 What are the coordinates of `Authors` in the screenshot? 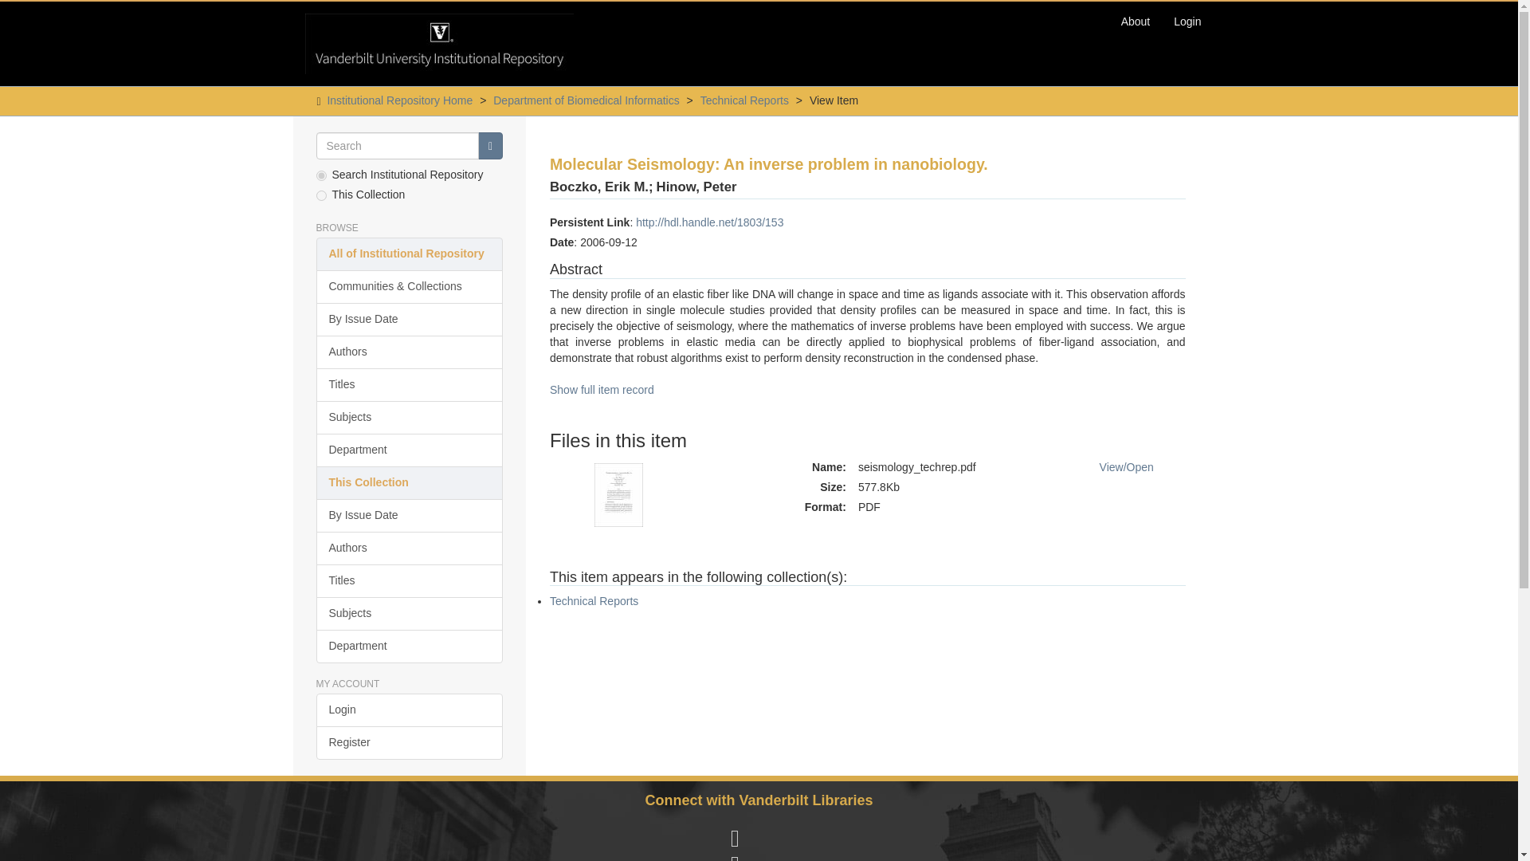 It's located at (409, 548).